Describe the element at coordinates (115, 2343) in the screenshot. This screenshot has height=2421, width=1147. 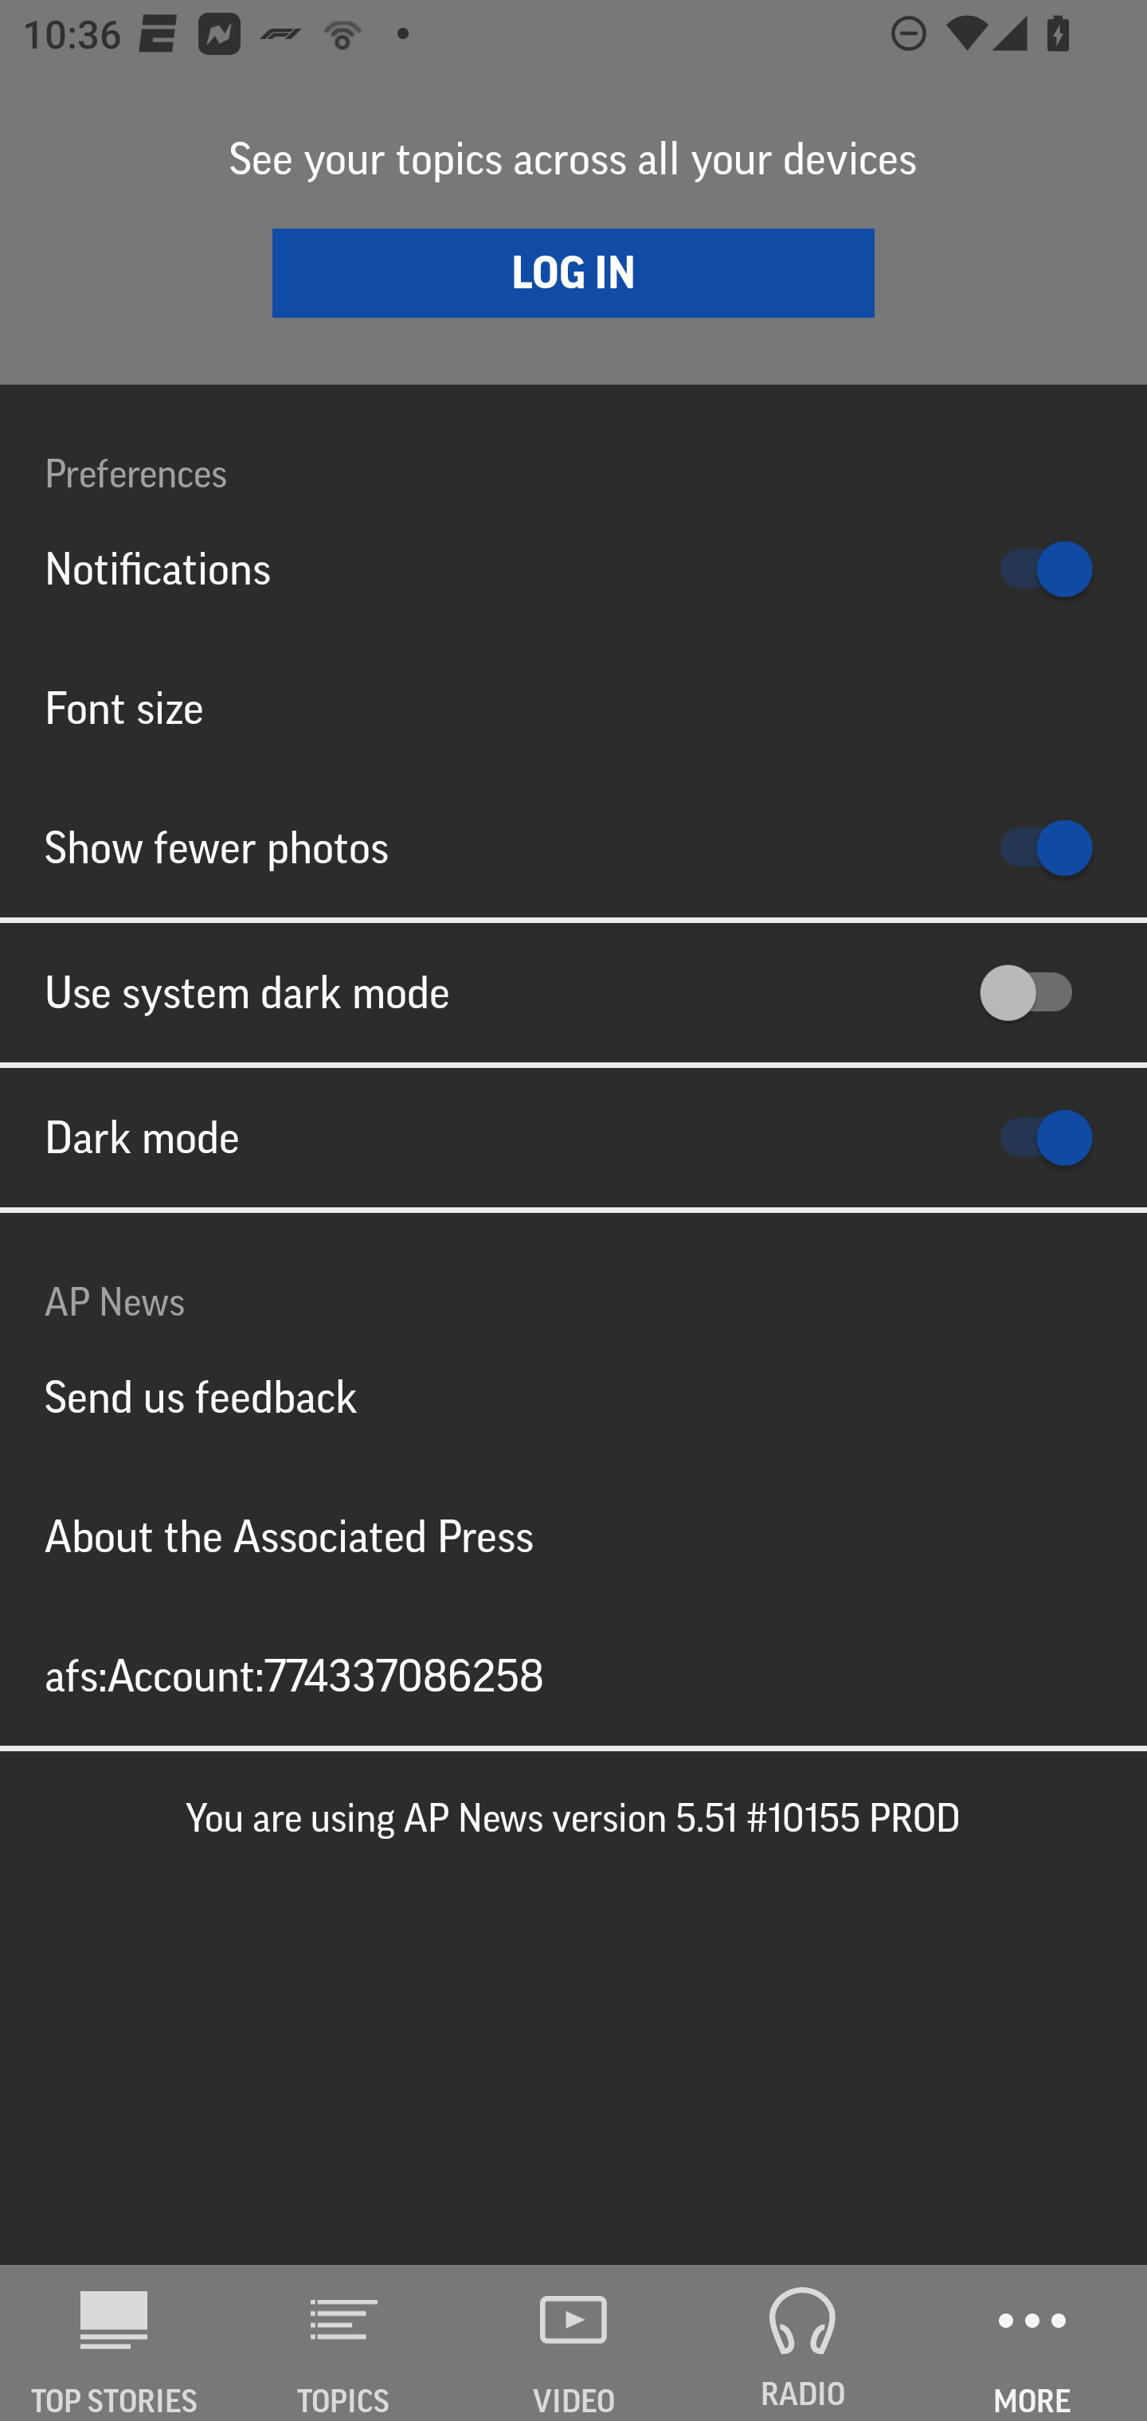
I see `AP News TOP STORIES` at that location.